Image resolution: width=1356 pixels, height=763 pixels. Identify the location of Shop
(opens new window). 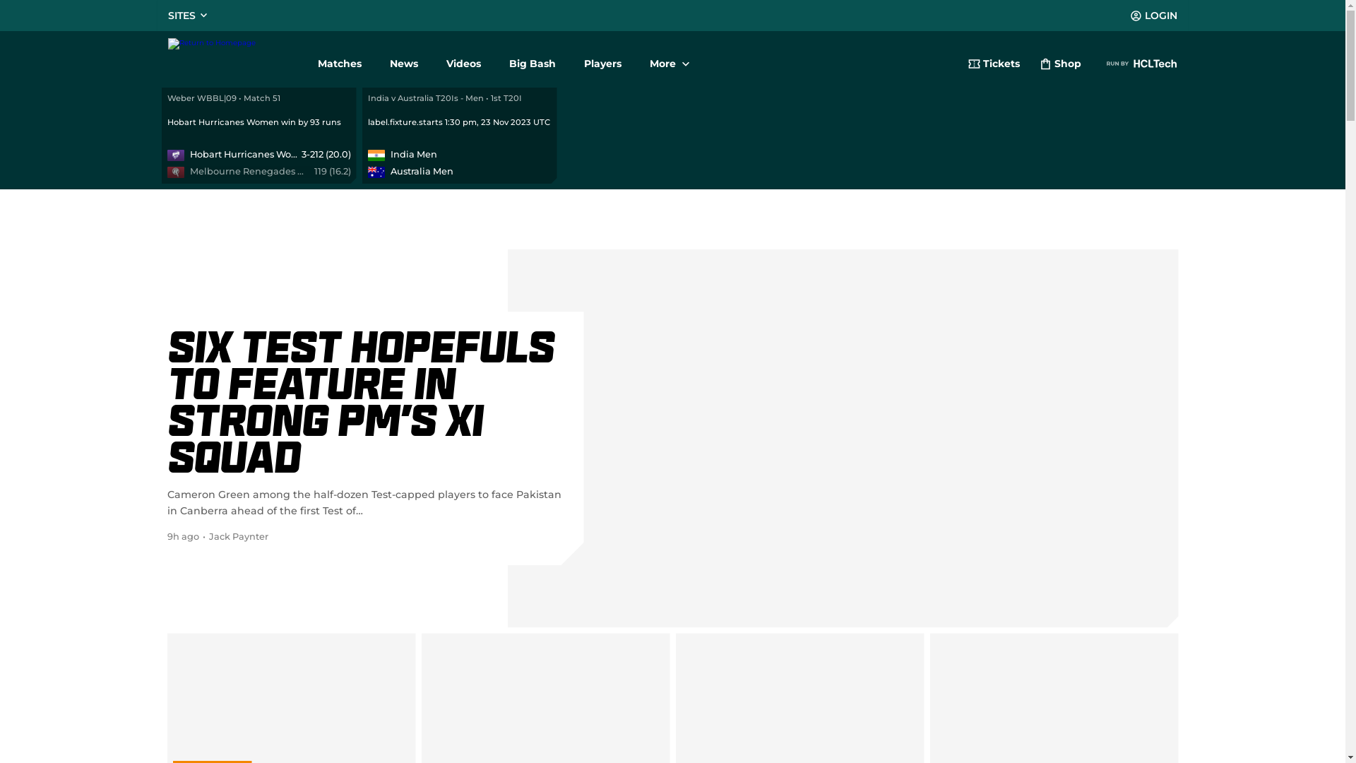
(1061, 66).